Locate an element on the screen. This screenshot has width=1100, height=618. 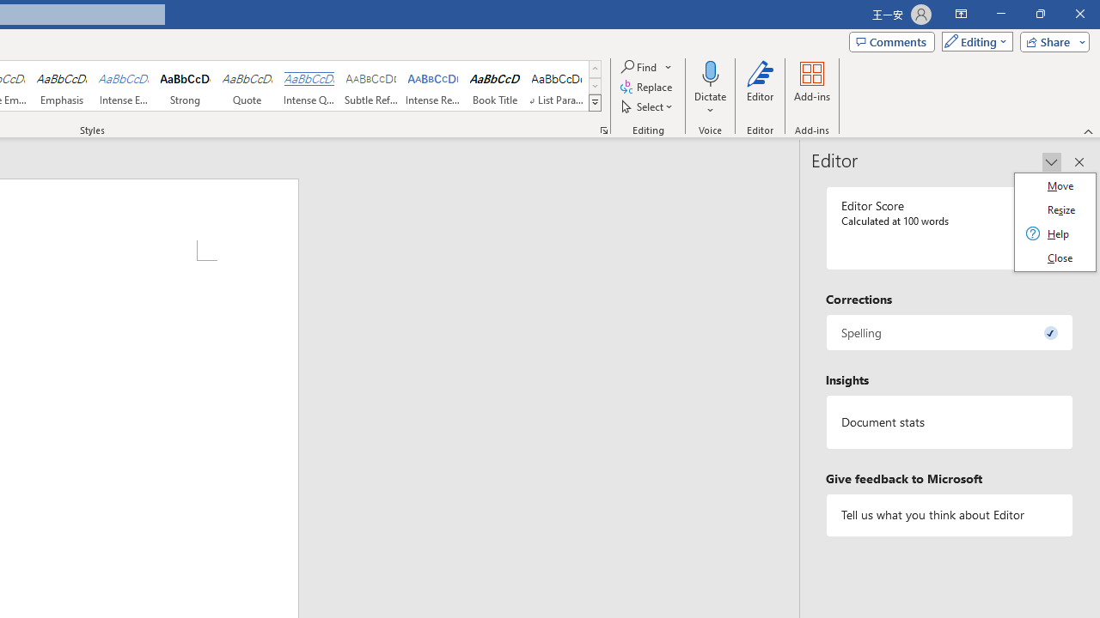
Class: Net UI Tool Window is located at coordinates (1055, 221).